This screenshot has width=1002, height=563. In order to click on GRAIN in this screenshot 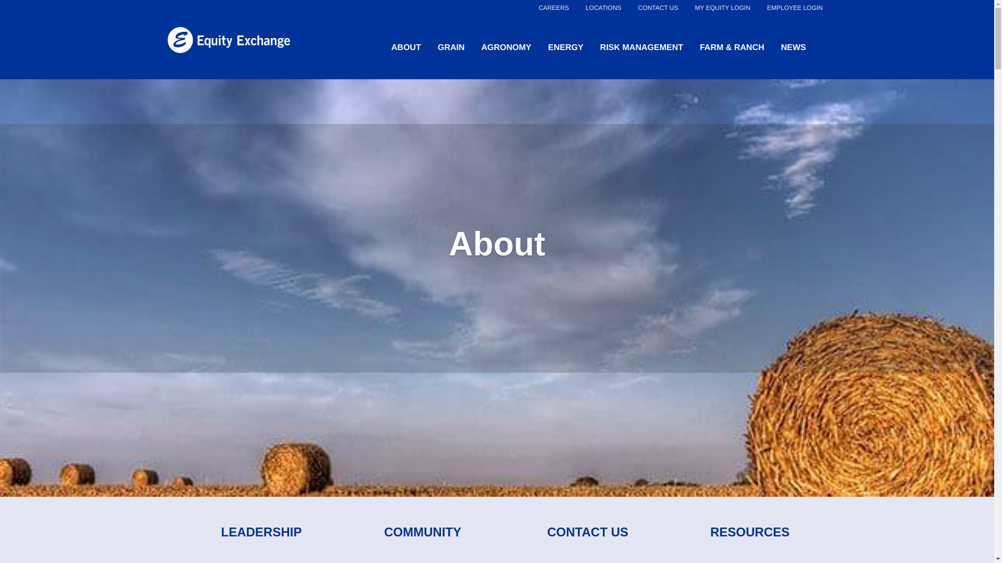, I will do `click(451, 47)`.